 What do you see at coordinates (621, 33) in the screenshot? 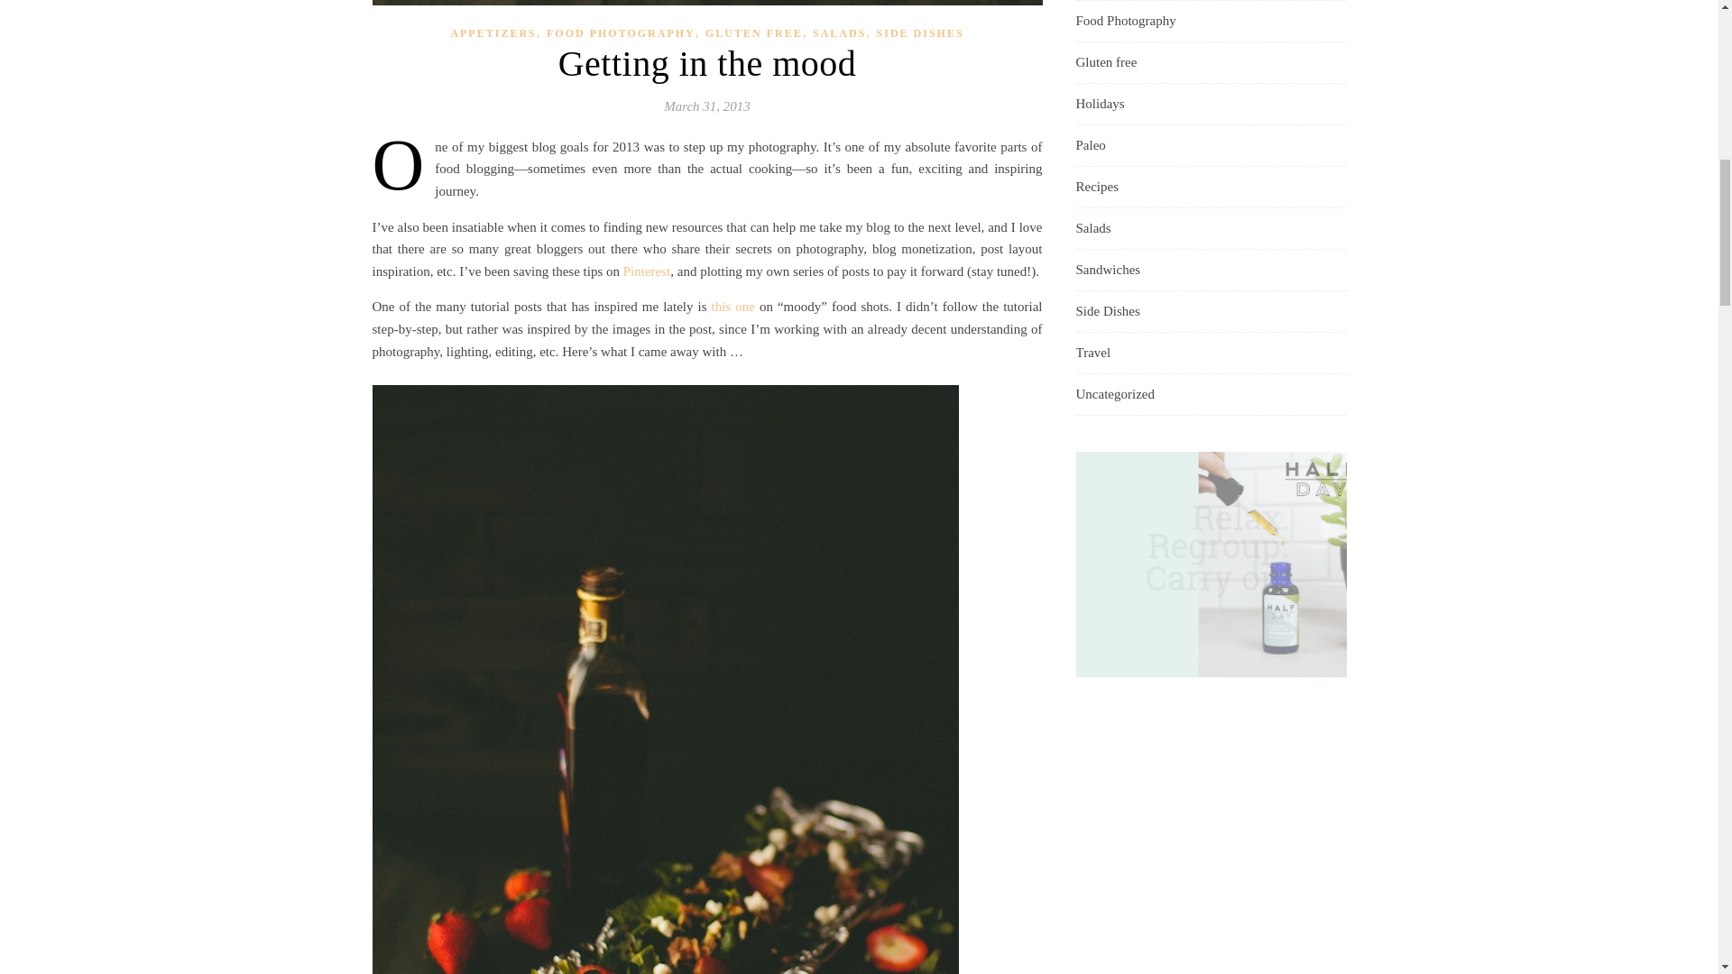
I see `FOOD PHOTOGRAPHY` at bounding box center [621, 33].